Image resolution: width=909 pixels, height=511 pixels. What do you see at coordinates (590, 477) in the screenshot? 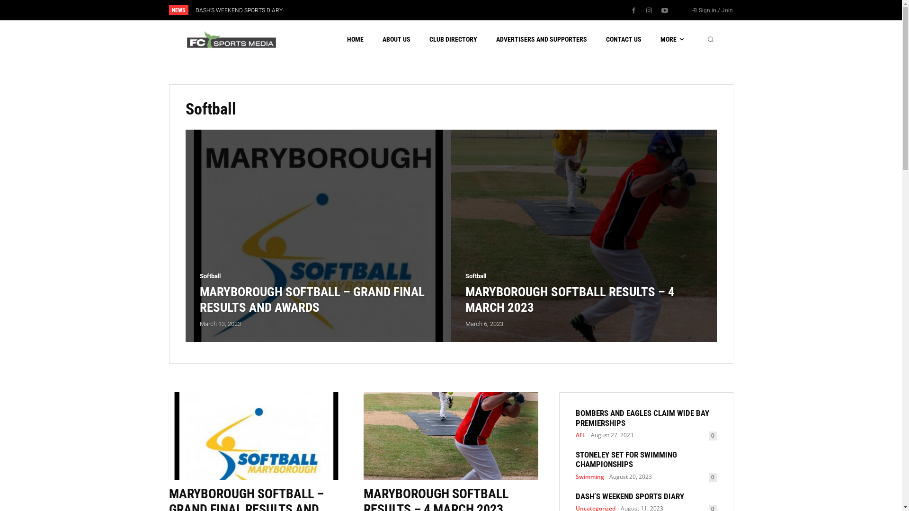
I see `Swimming` at bounding box center [590, 477].